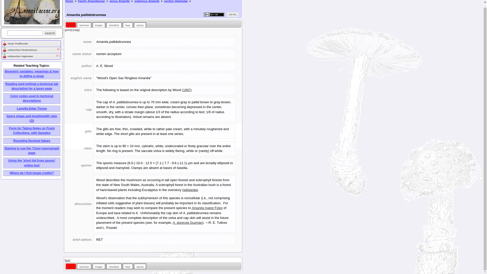 This screenshot has height=274, width=487. I want to click on Amanita mairei Foley, so click(207, 208).